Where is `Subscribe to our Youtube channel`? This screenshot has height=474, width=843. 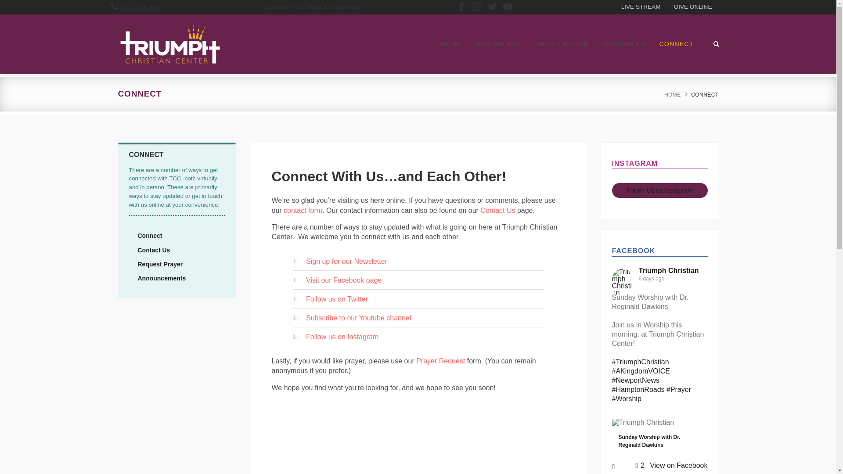
Subscribe to our Youtube channel is located at coordinates (418, 318).